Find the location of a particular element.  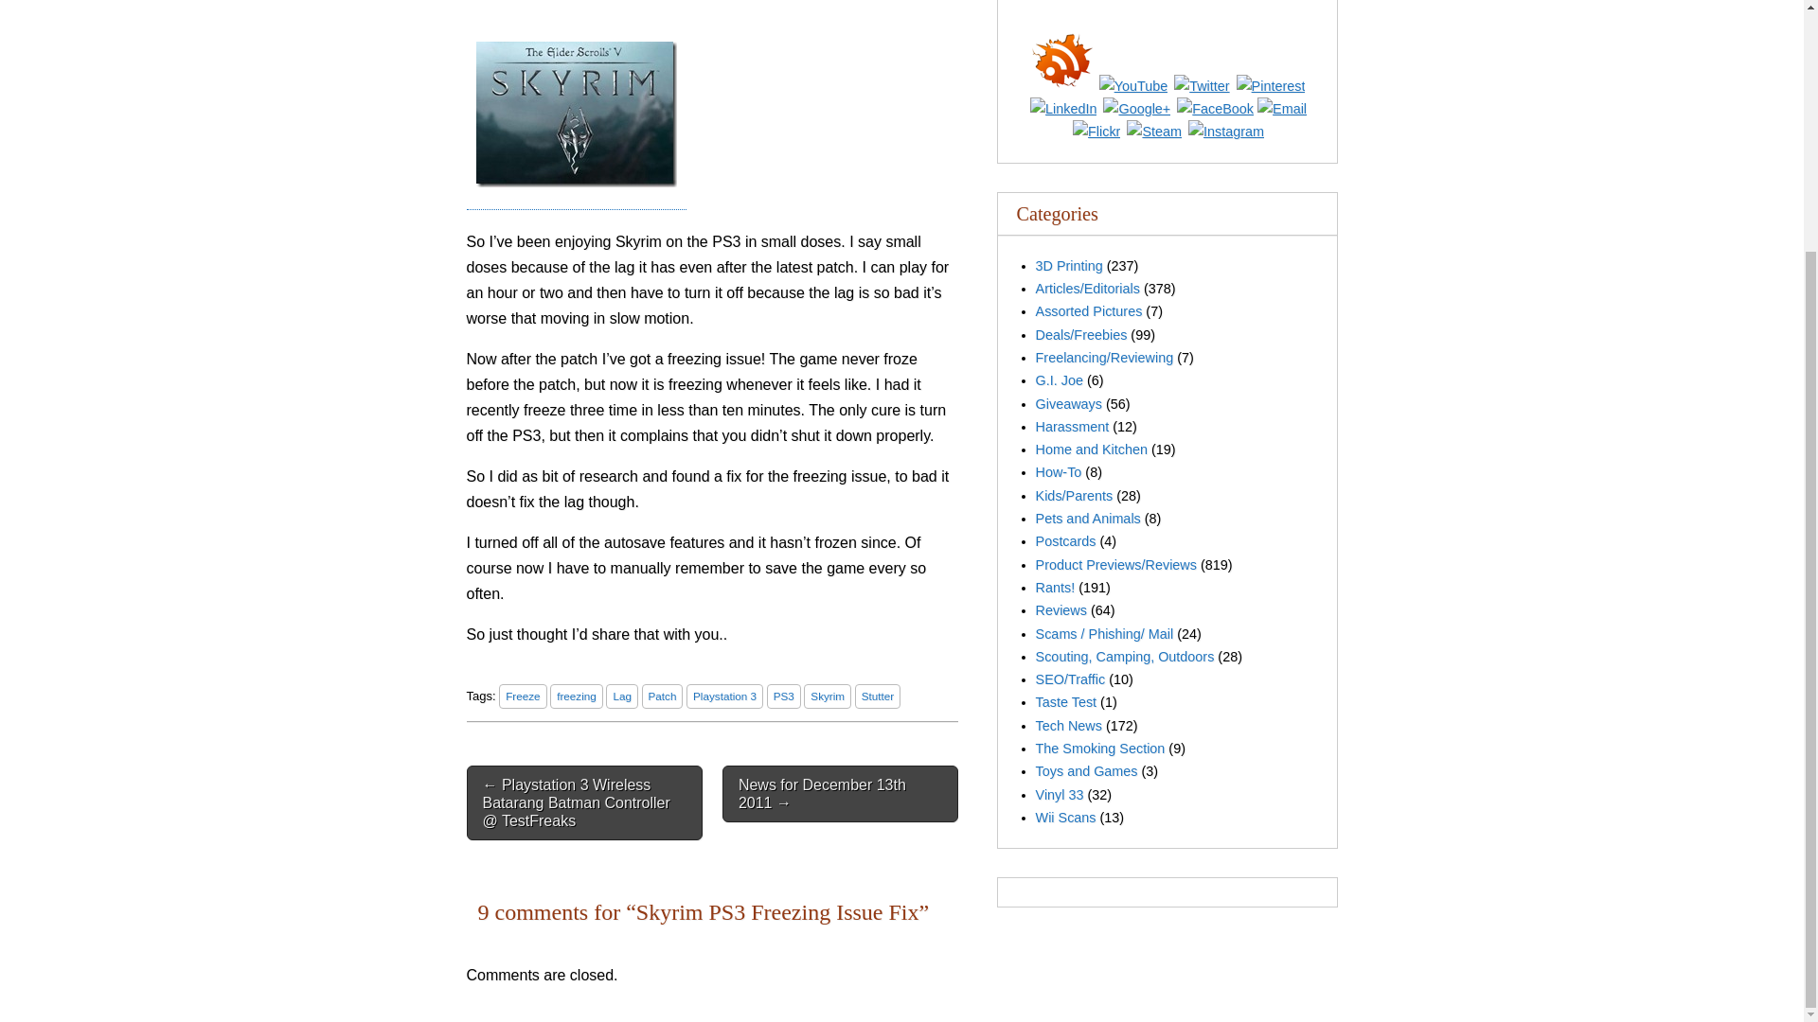

Freeze is located at coordinates (523, 696).